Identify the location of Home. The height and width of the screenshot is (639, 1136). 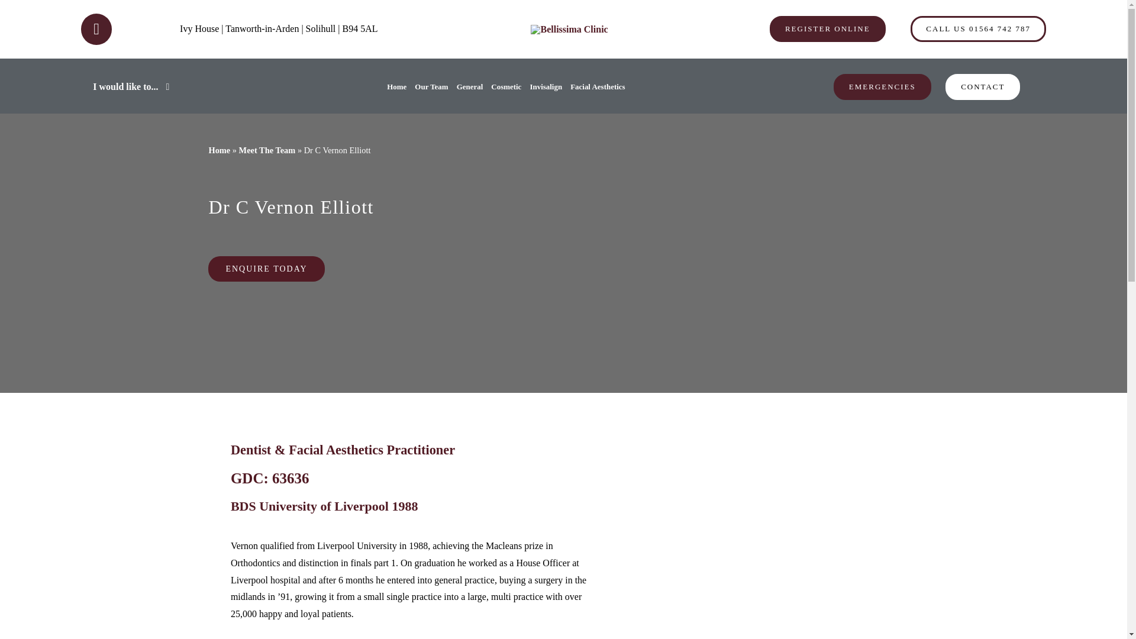
(219, 150).